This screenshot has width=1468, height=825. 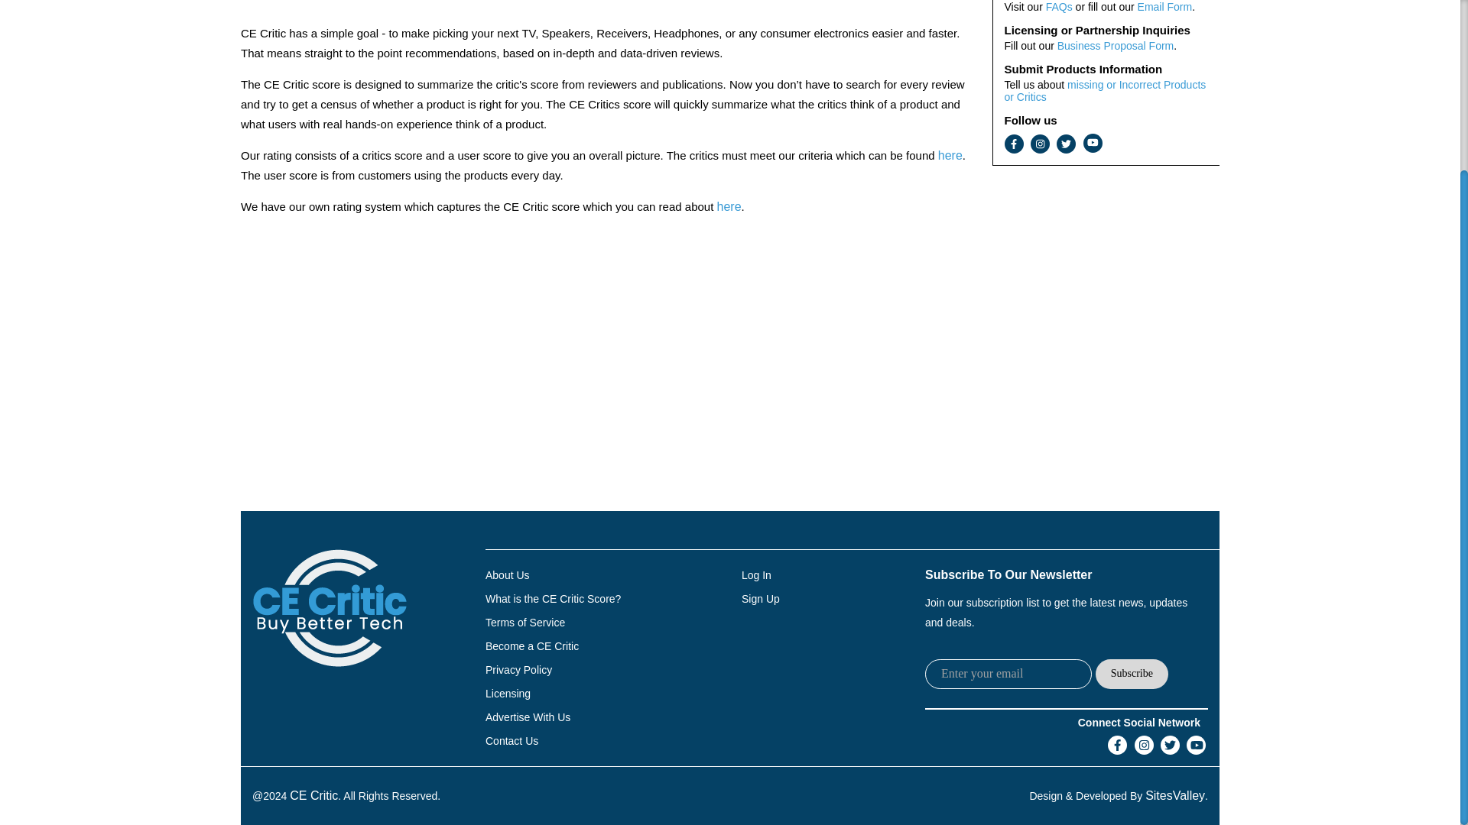 I want to click on CE Critic, so click(x=313, y=796).